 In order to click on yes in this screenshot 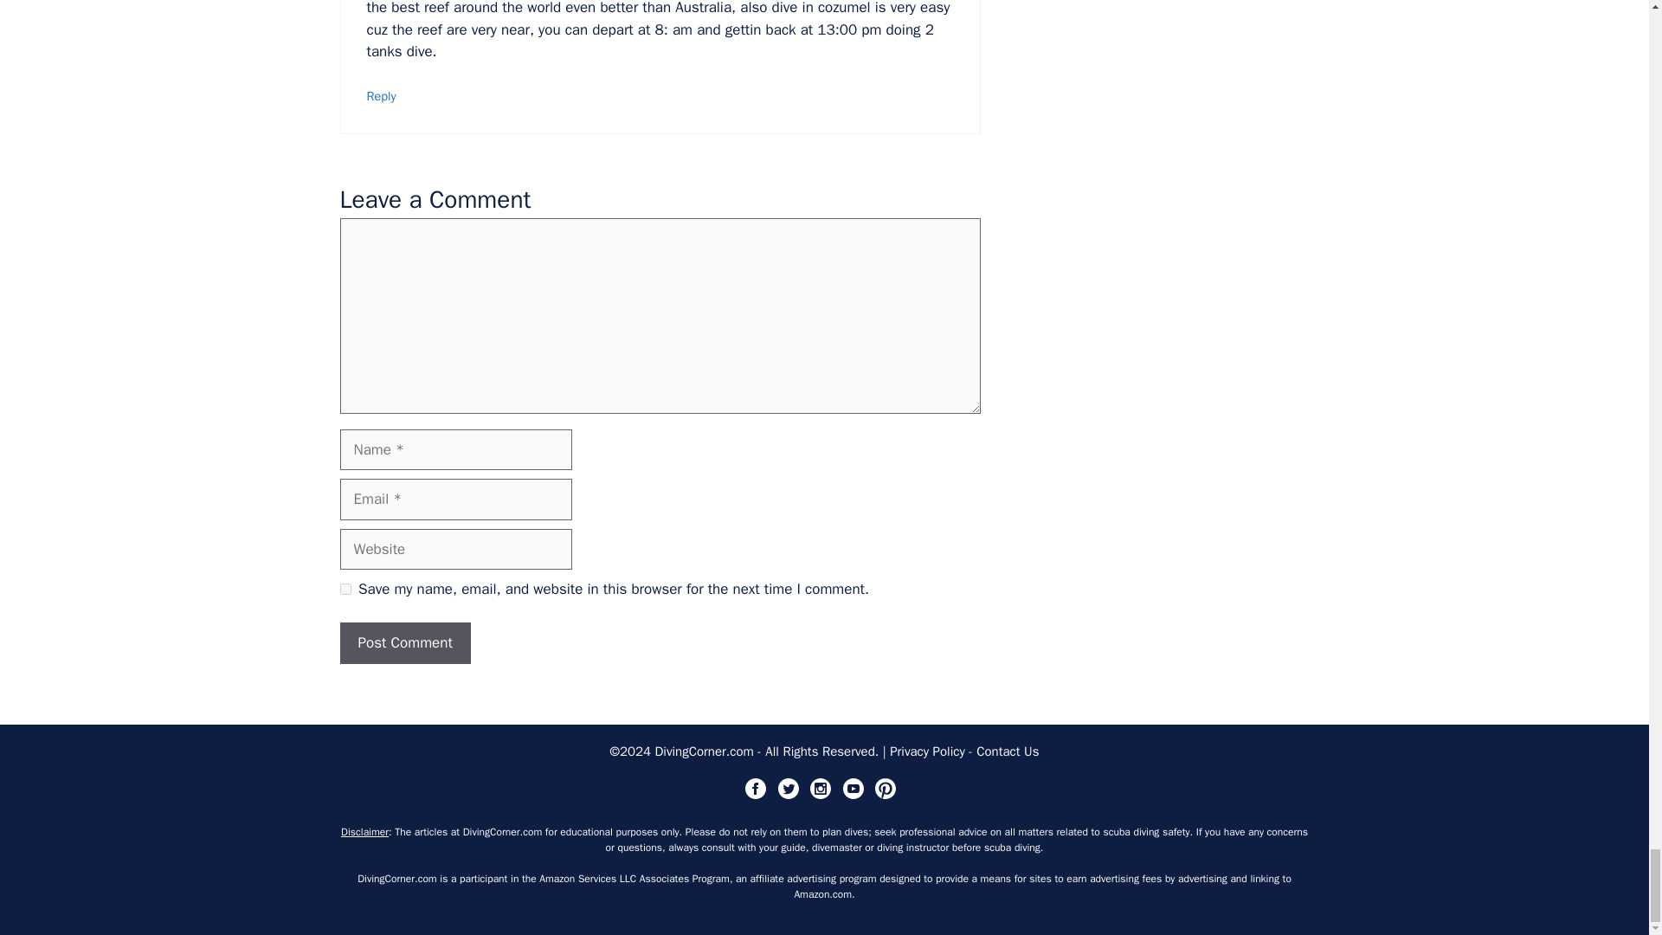, I will do `click(345, 589)`.